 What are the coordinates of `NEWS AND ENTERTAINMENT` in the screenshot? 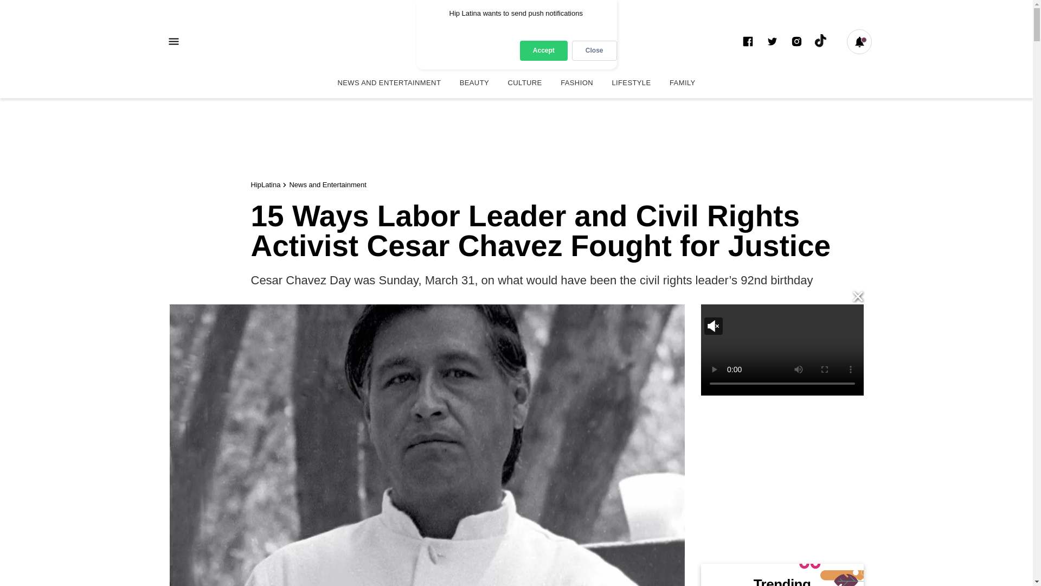 It's located at (388, 82).